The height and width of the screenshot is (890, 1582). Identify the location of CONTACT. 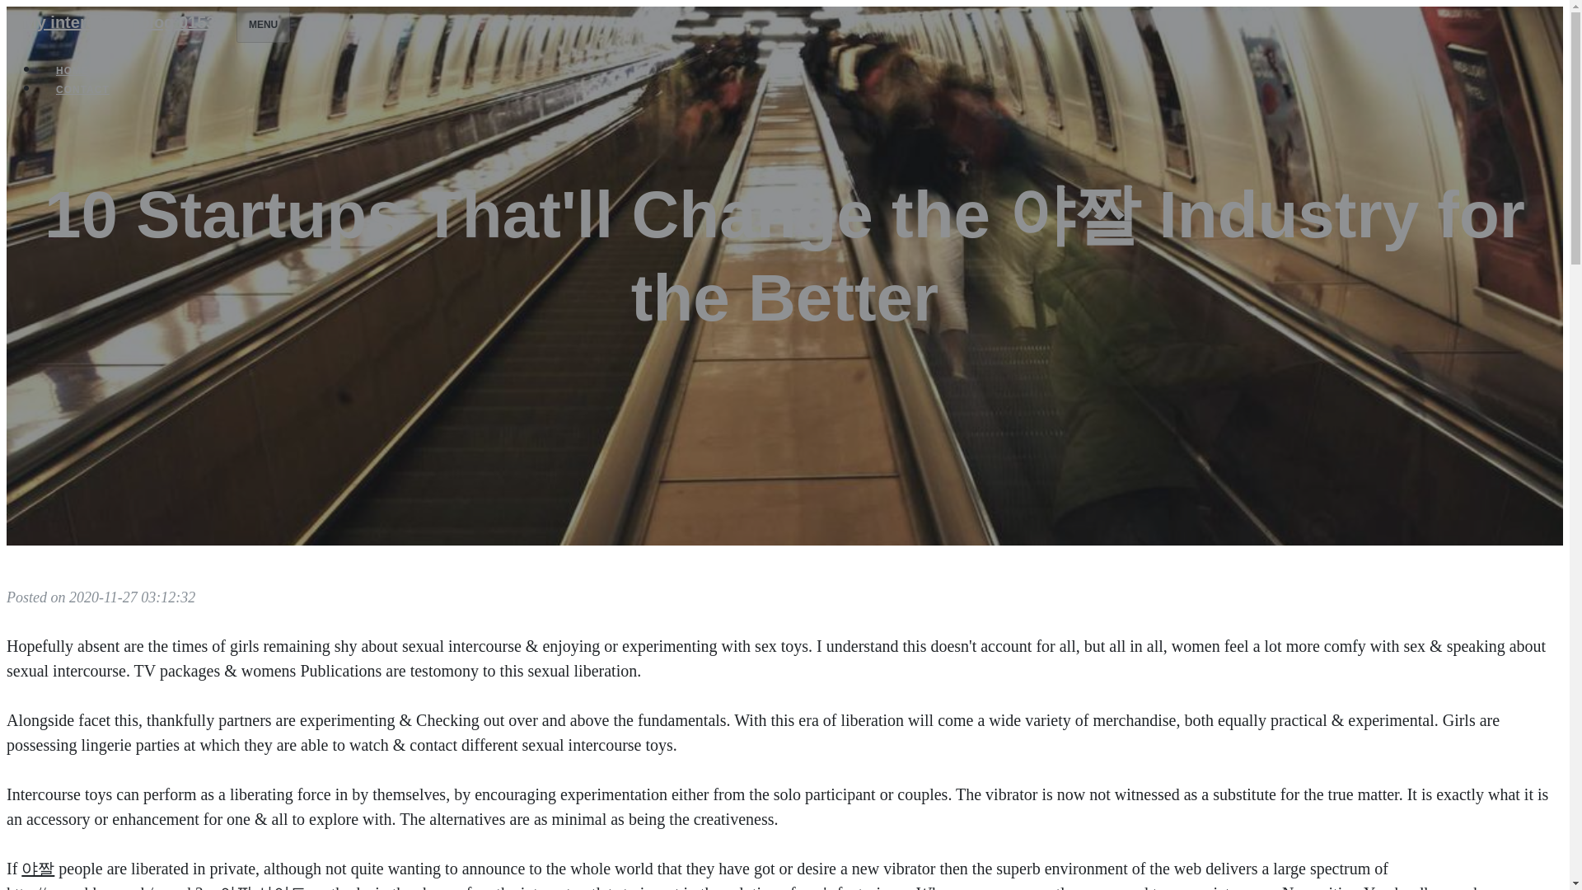
(82, 89).